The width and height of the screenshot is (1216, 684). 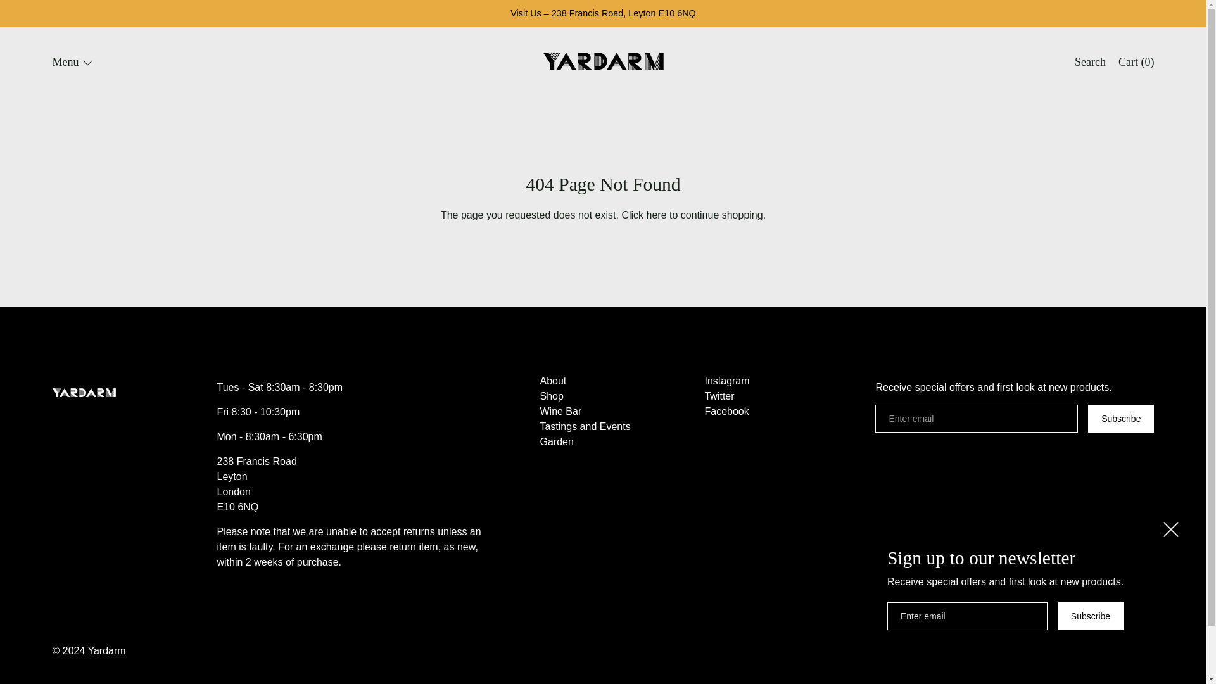 I want to click on About, so click(x=553, y=381).